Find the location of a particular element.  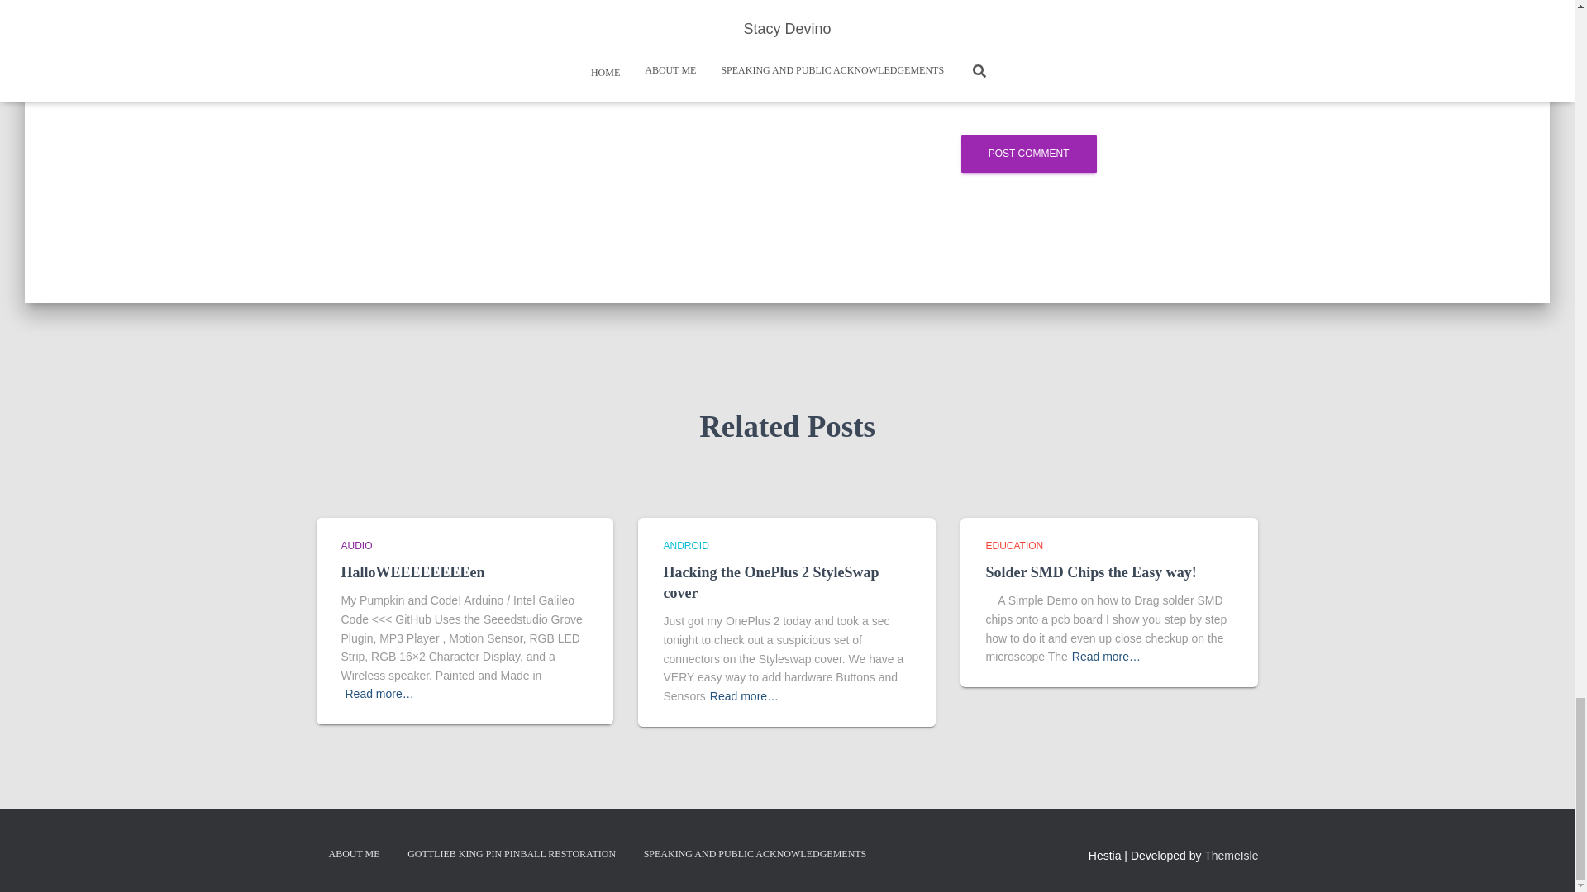

ThemeIsle is located at coordinates (1232, 856).